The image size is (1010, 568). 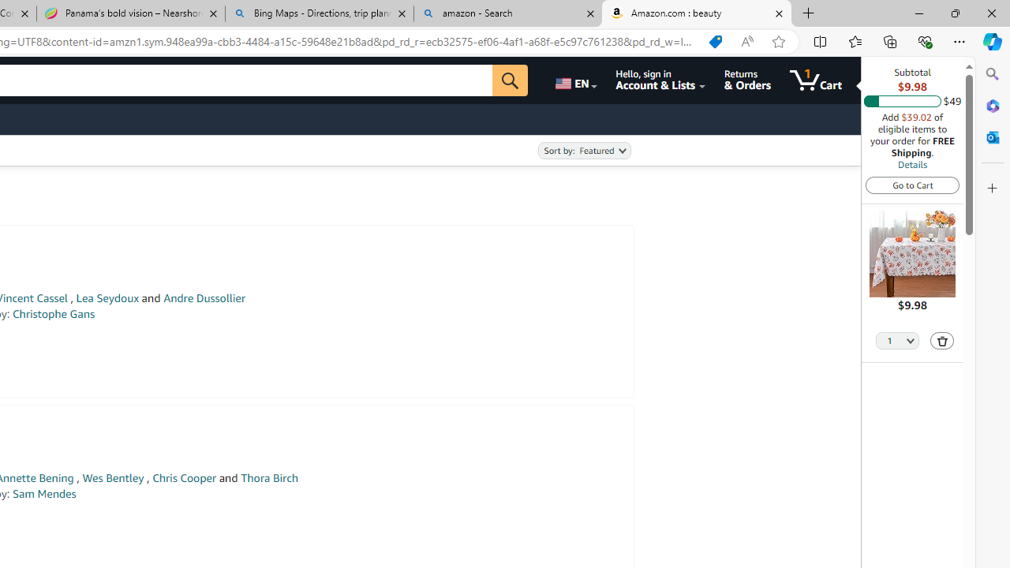 I want to click on Shopping in Microsoft Edge, so click(x=715, y=42).